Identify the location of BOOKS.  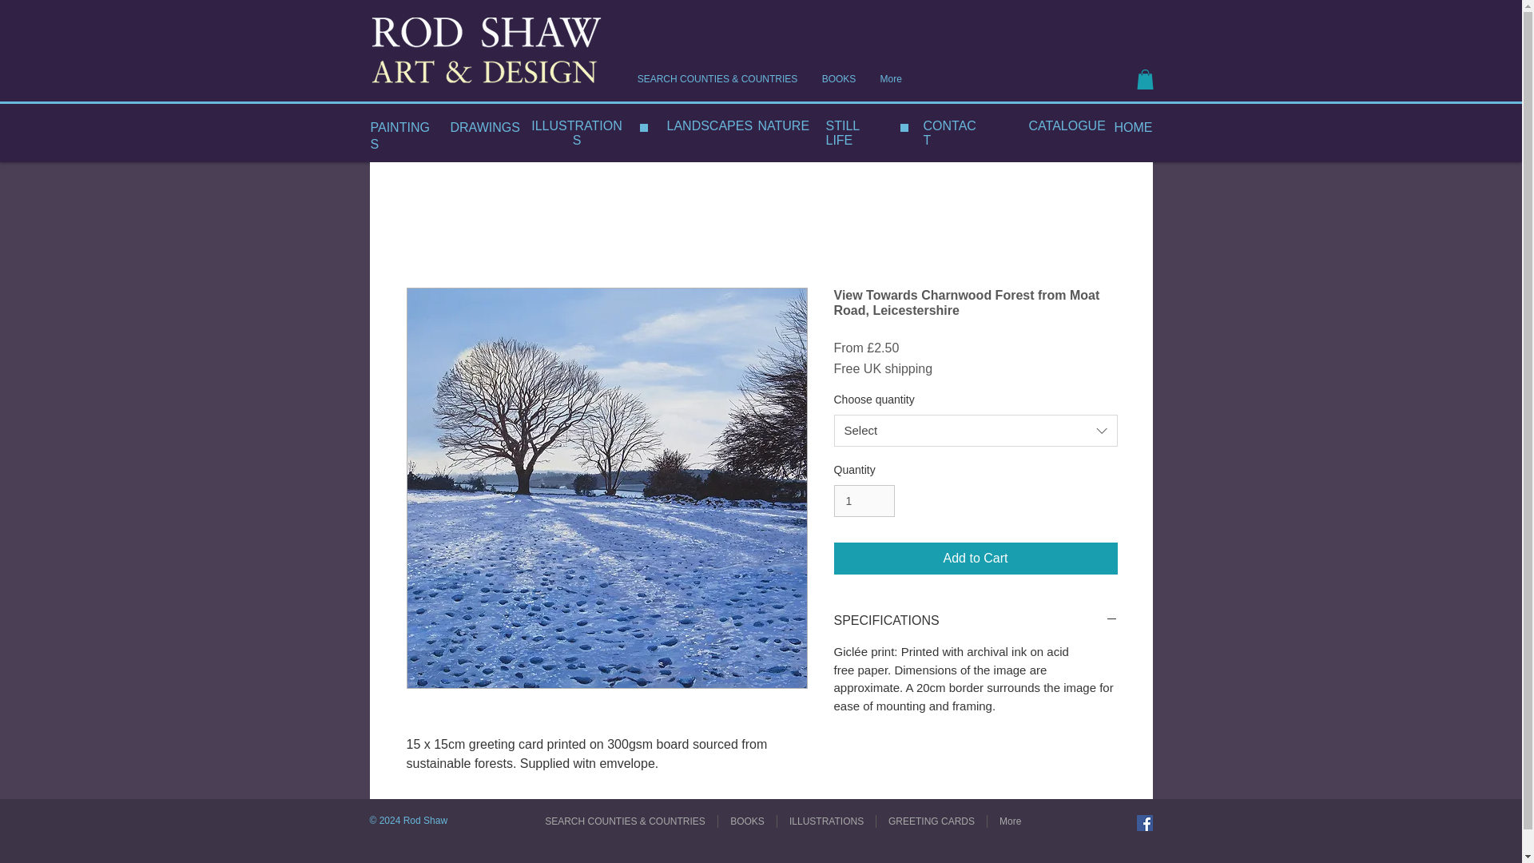
(839, 78).